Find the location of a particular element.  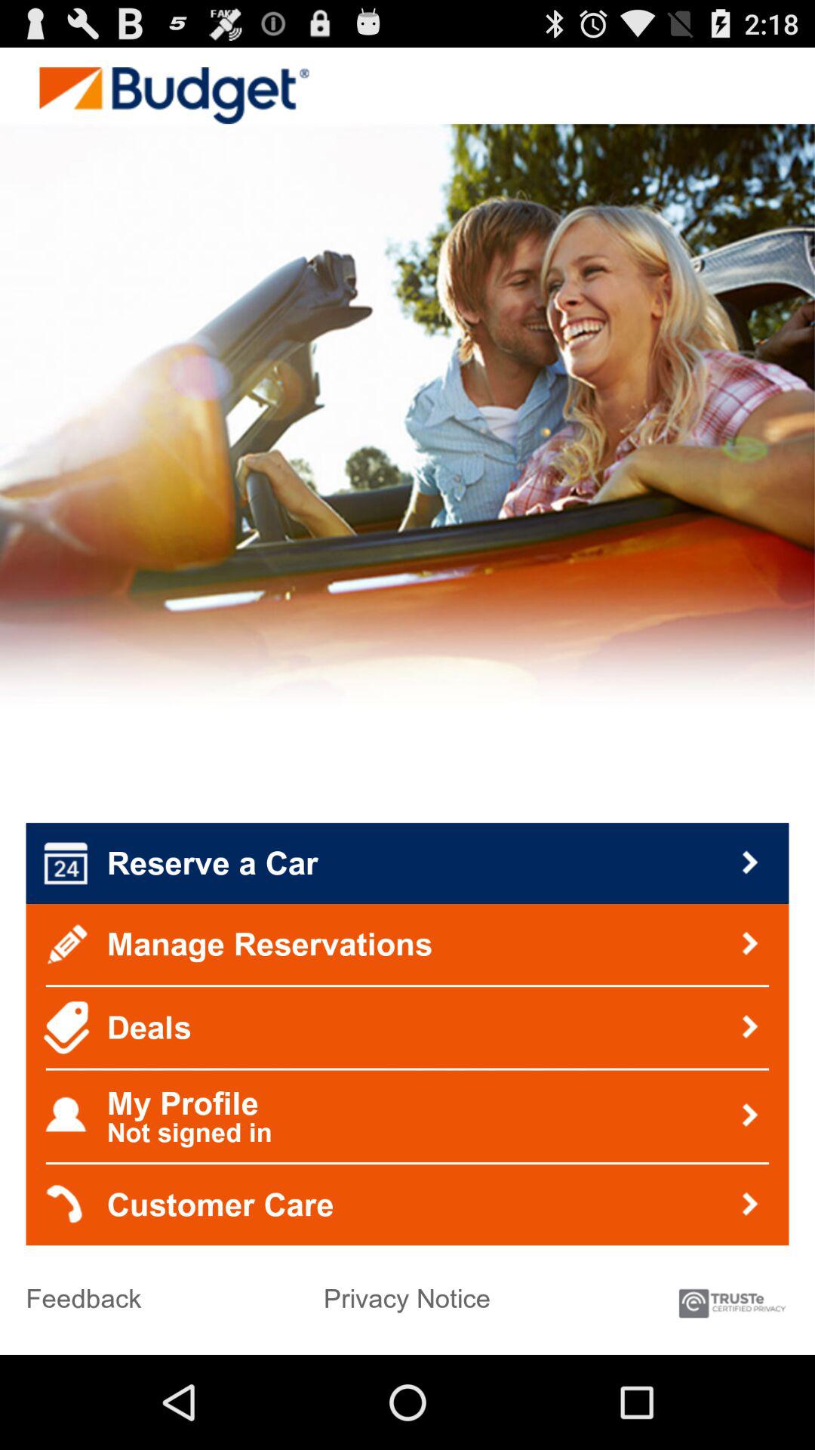

turn on item to the right of privacy notice is located at coordinates (732, 1296).